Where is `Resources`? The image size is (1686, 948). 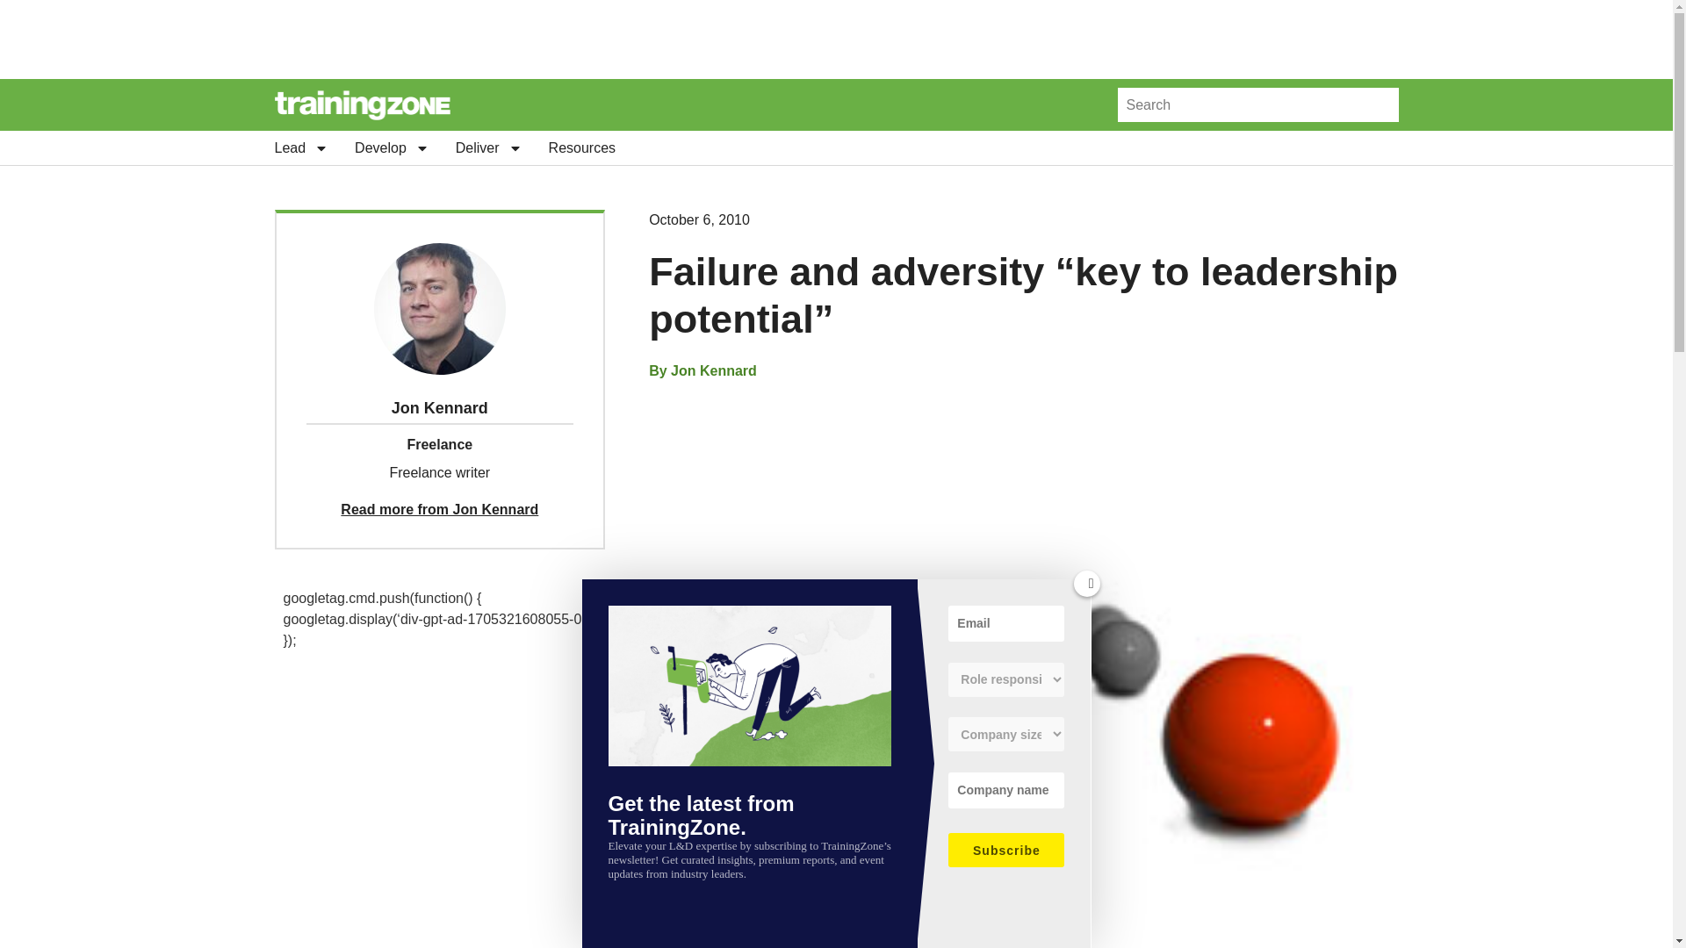
Resources is located at coordinates (581, 147).